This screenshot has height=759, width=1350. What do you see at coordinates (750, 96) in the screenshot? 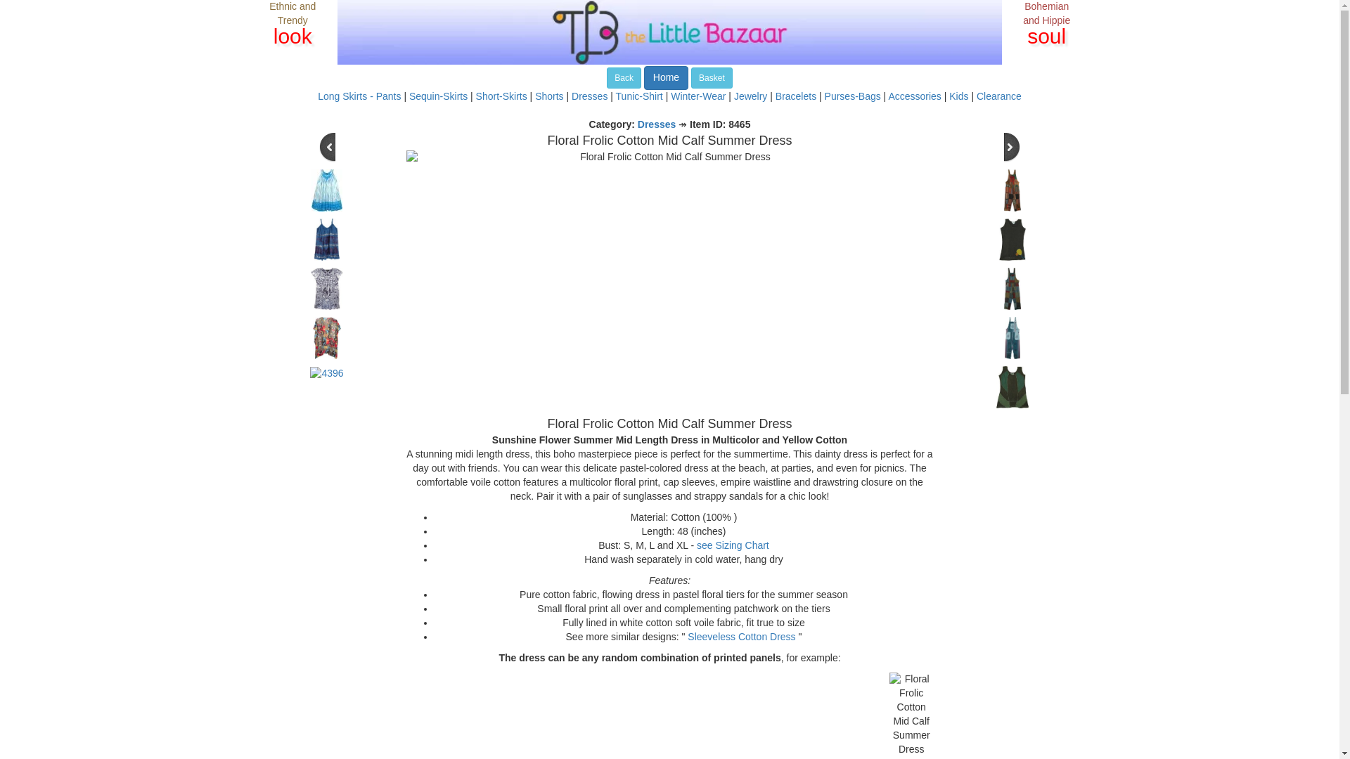
I see `Jewelry` at bounding box center [750, 96].